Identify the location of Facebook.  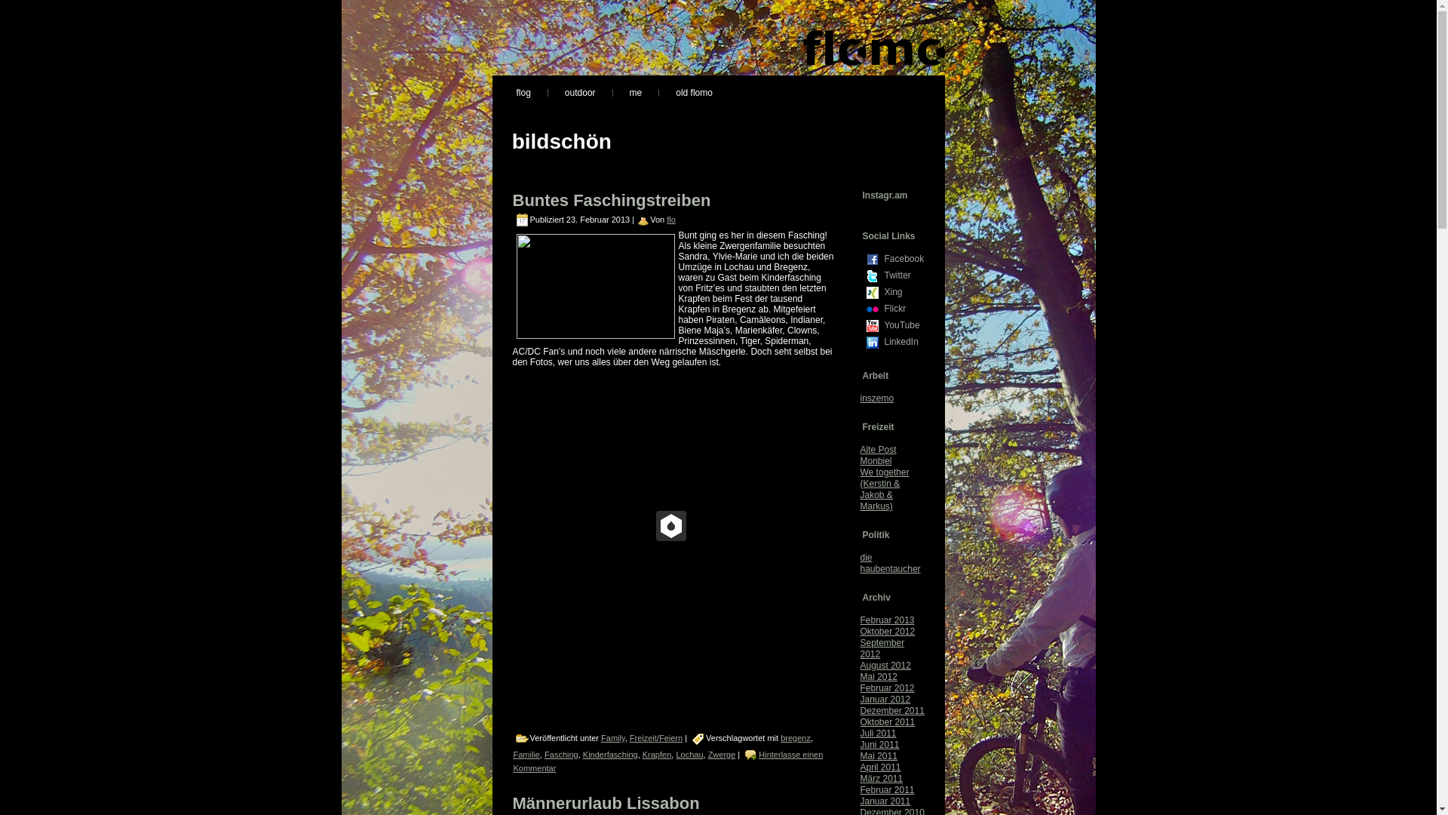
(903, 259).